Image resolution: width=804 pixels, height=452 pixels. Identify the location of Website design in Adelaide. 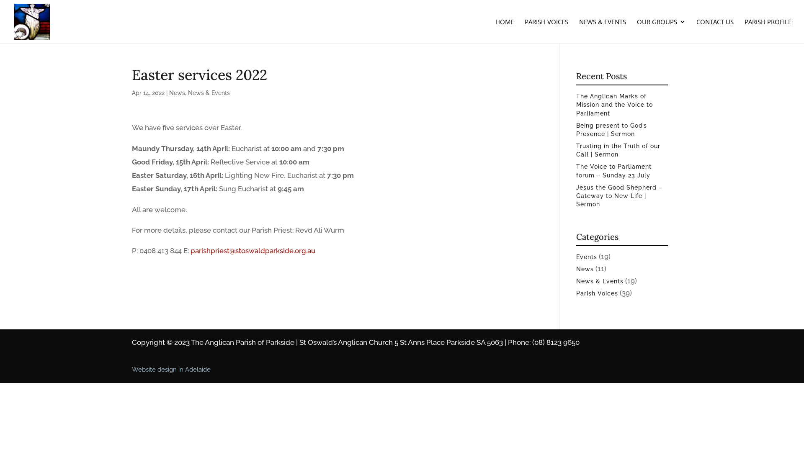
(171, 370).